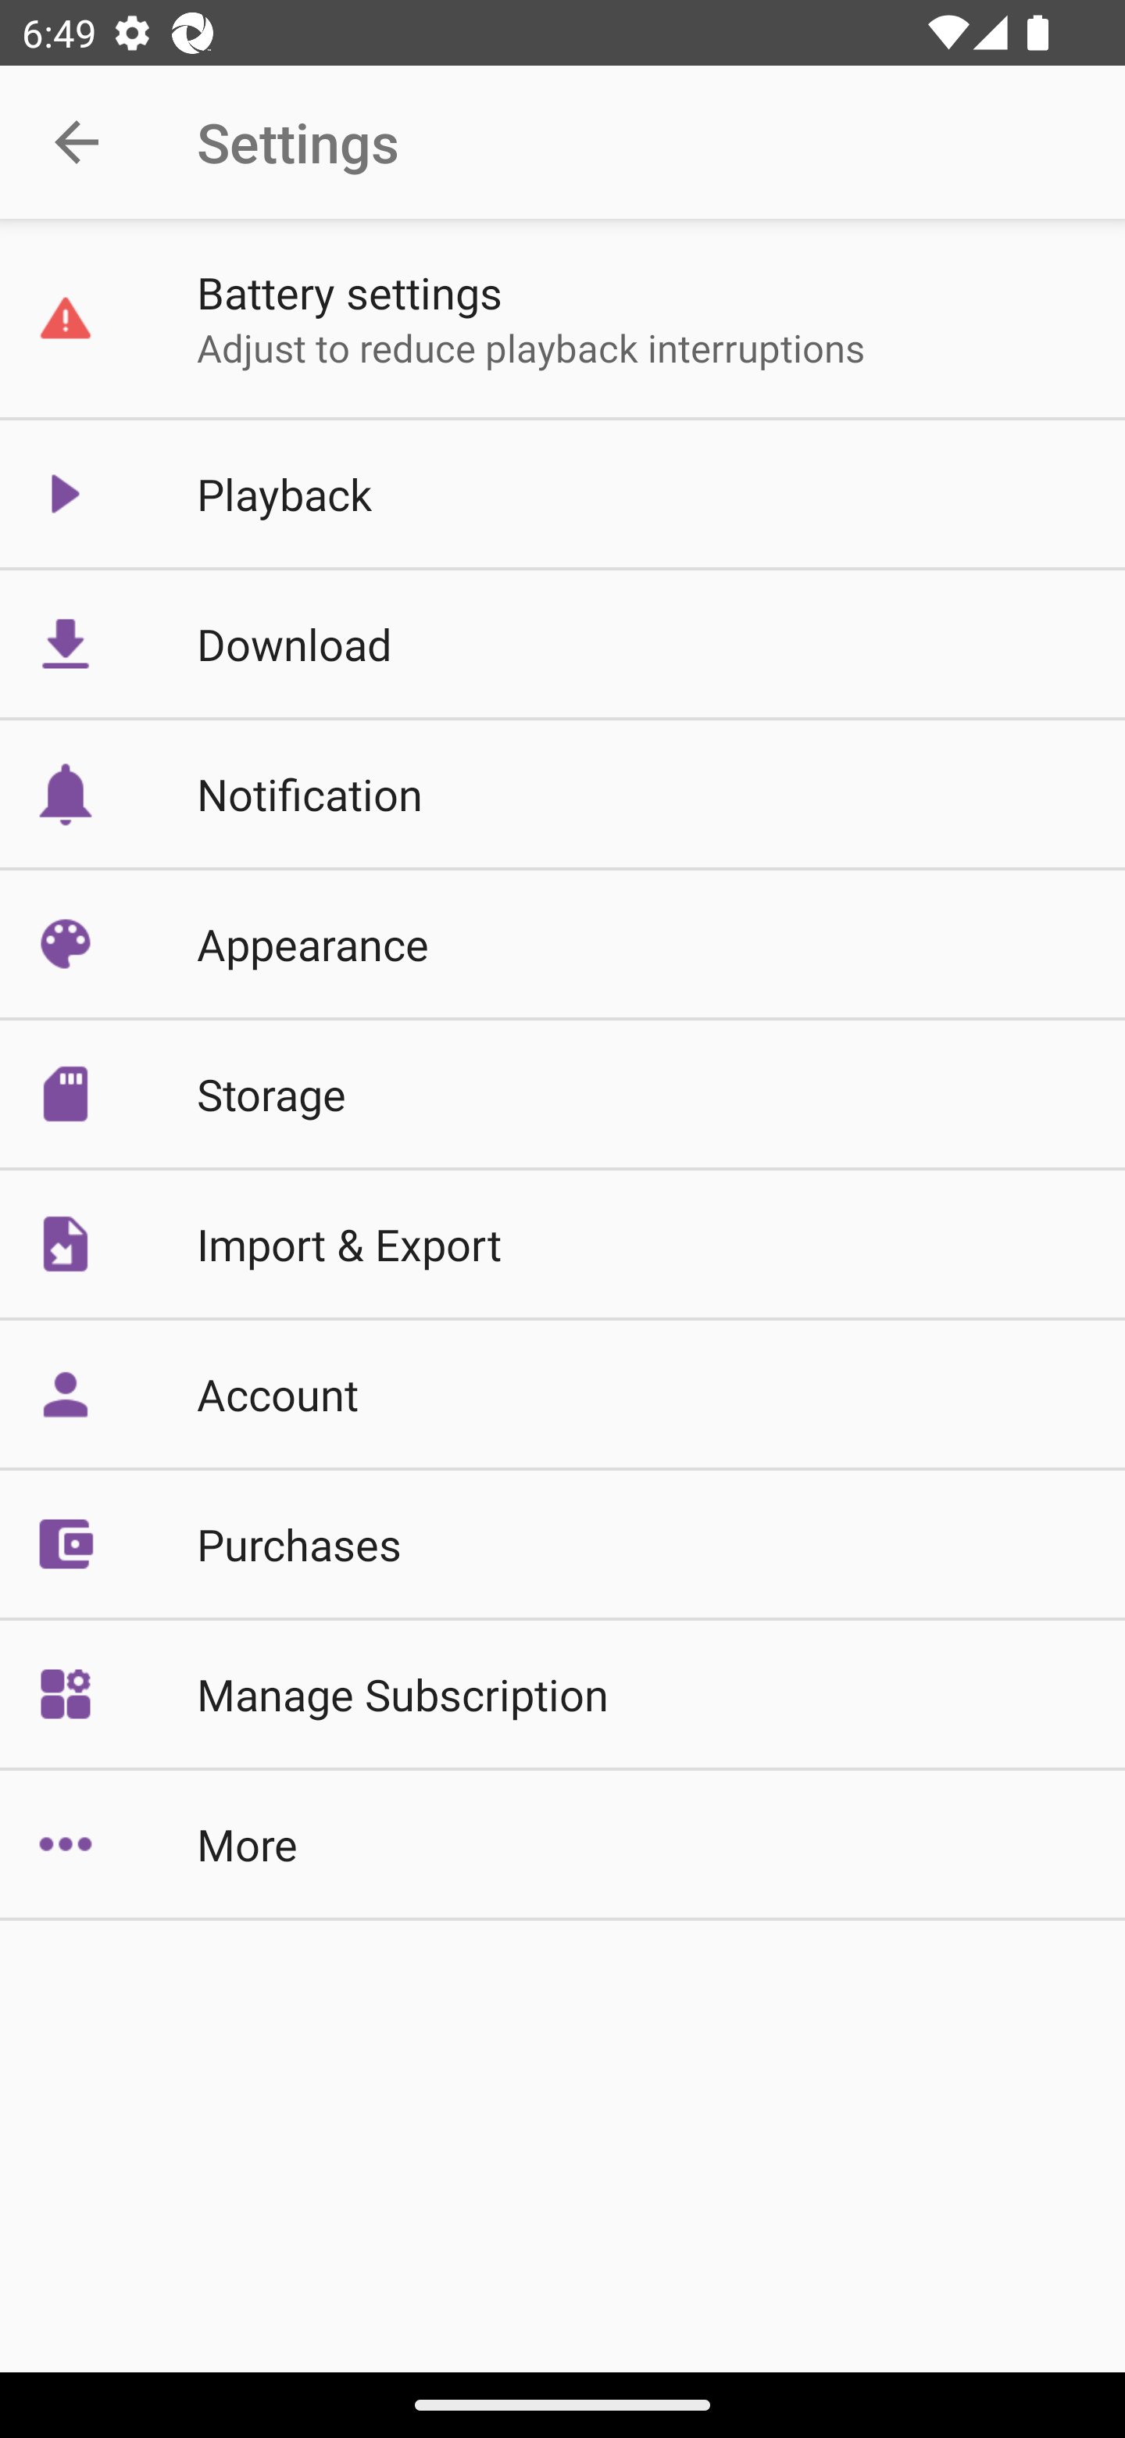  I want to click on Notification, so click(562, 794).